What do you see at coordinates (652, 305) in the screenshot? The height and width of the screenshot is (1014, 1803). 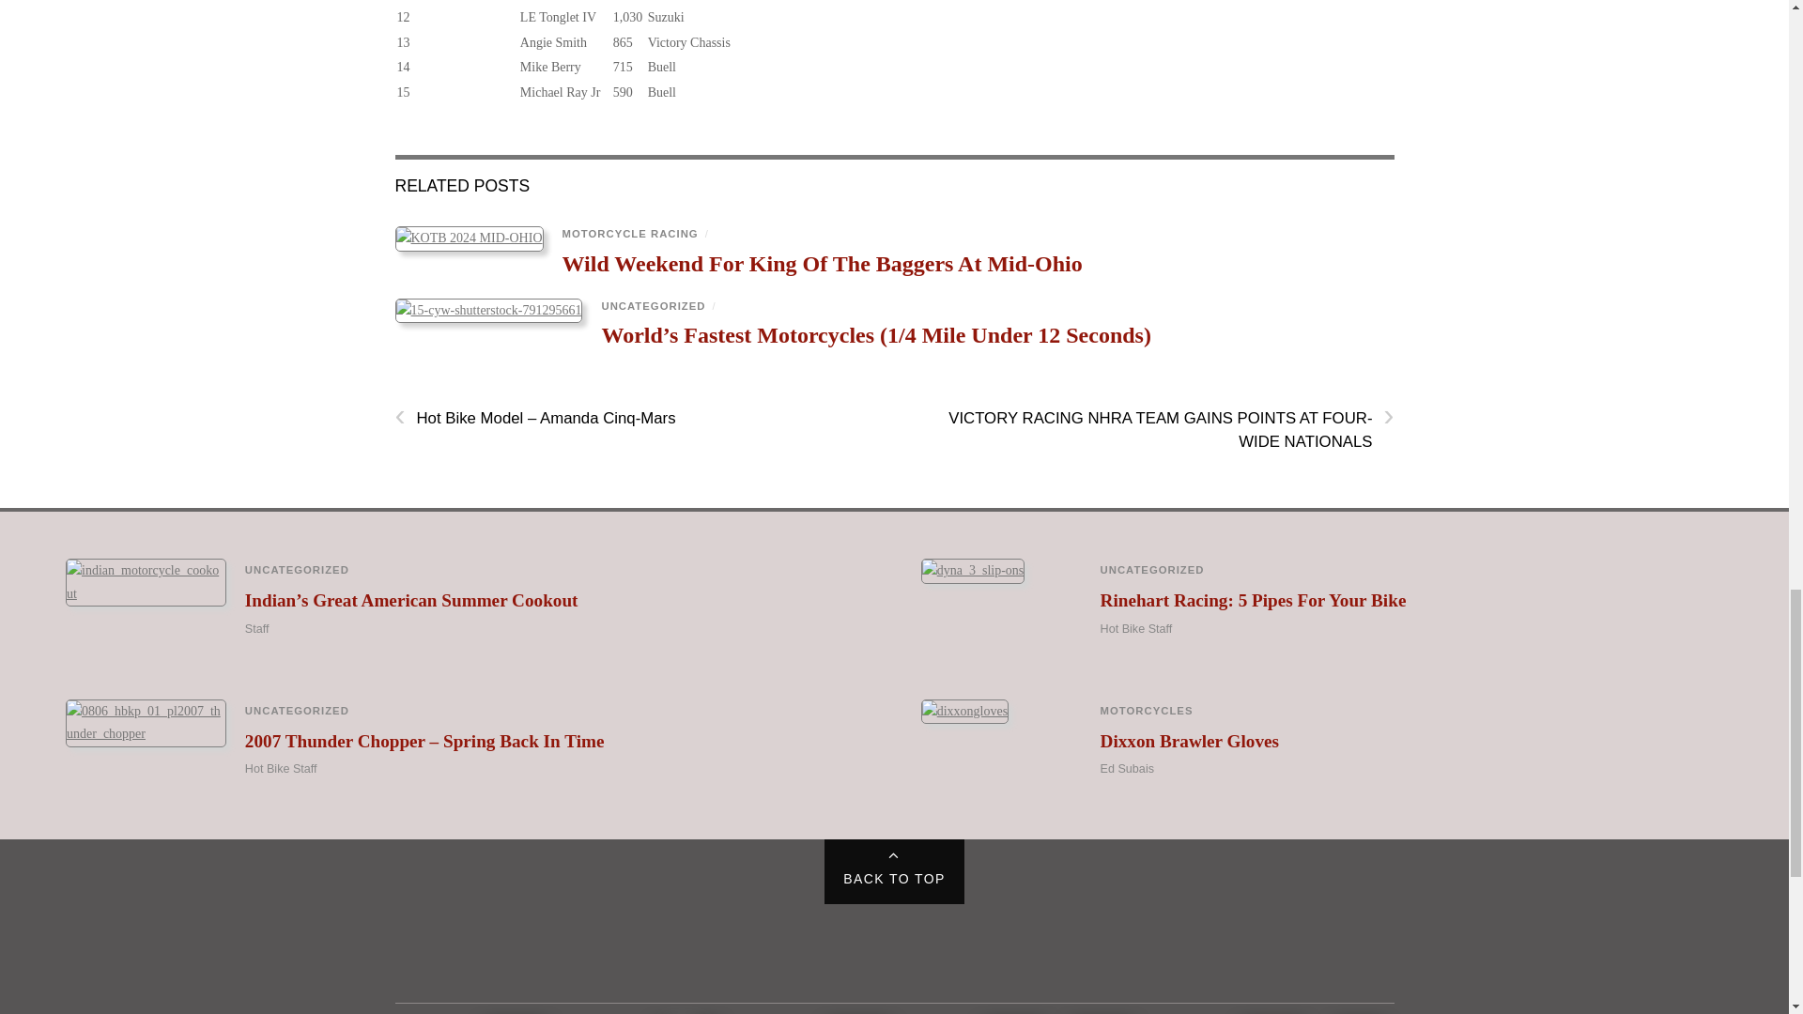 I see `UNCATEGORIZED` at bounding box center [652, 305].